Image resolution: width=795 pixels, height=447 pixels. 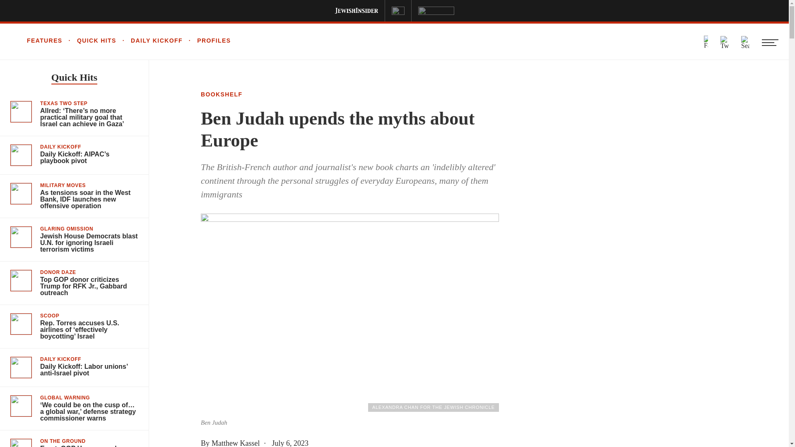 What do you see at coordinates (207, 40) in the screenshot?
I see `PROFILES` at bounding box center [207, 40].